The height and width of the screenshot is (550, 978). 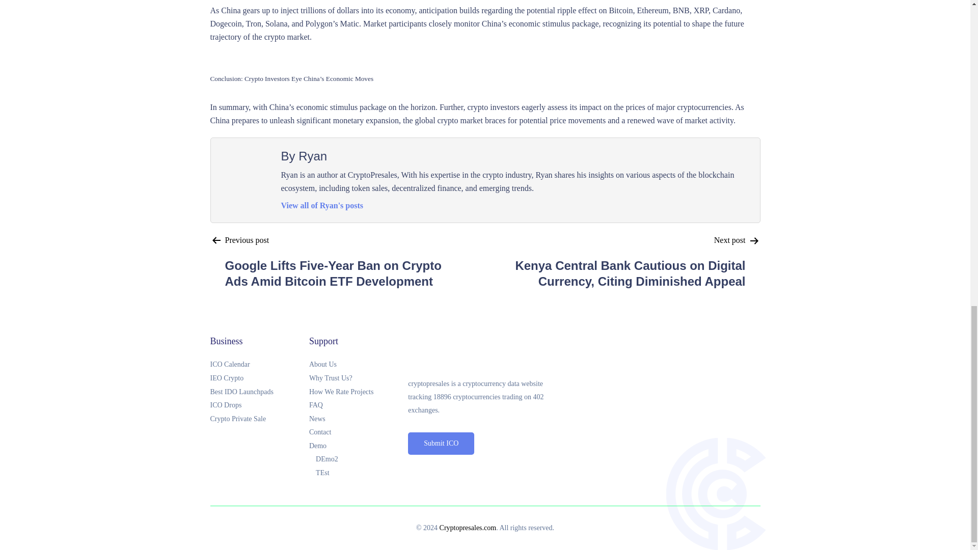 What do you see at coordinates (358, 405) in the screenshot?
I see `FAQ` at bounding box center [358, 405].